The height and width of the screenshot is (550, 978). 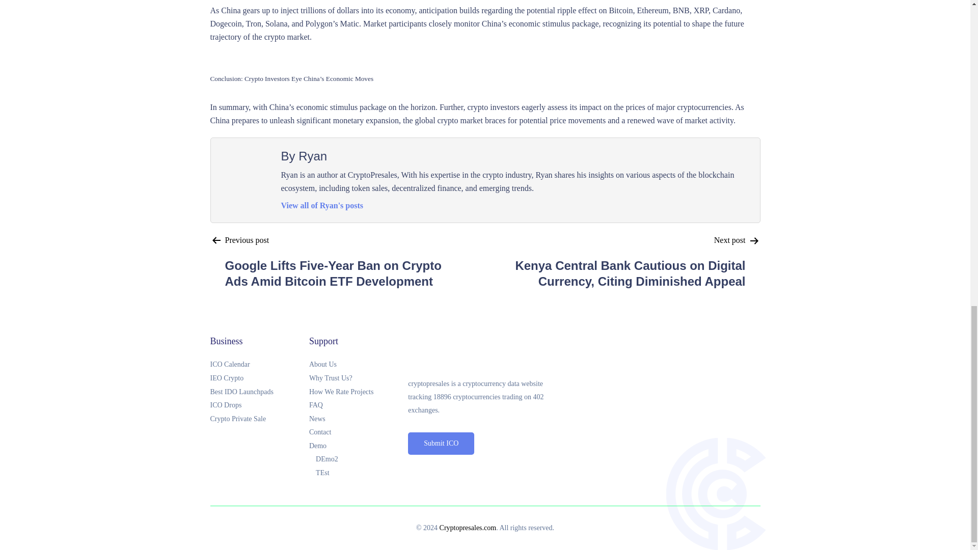 What do you see at coordinates (358, 405) in the screenshot?
I see `FAQ` at bounding box center [358, 405].